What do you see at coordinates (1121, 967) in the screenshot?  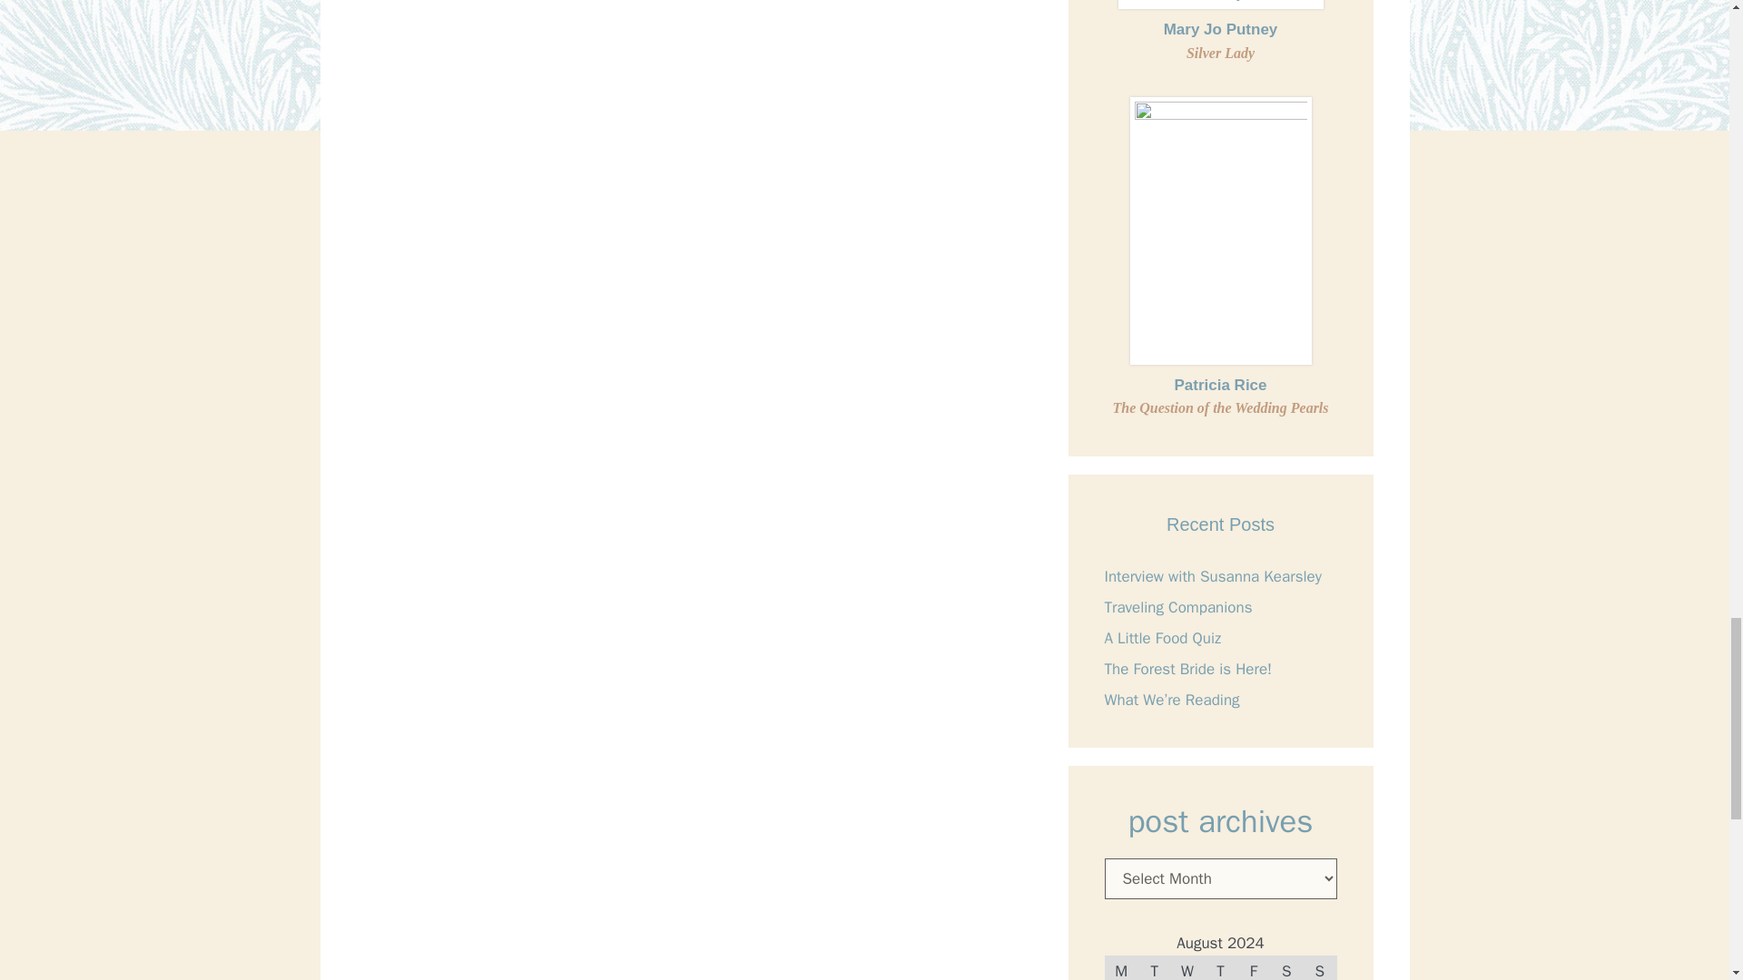 I see `Monday` at bounding box center [1121, 967].